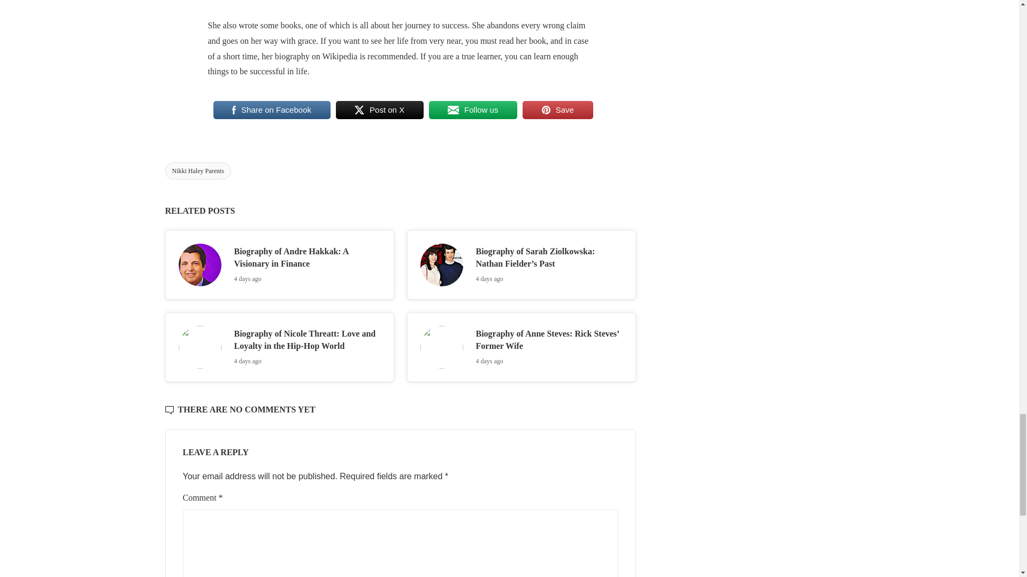  Describe the element at coordinates (489, 361) in the screenshot. I see `8 August 2024` at that location.